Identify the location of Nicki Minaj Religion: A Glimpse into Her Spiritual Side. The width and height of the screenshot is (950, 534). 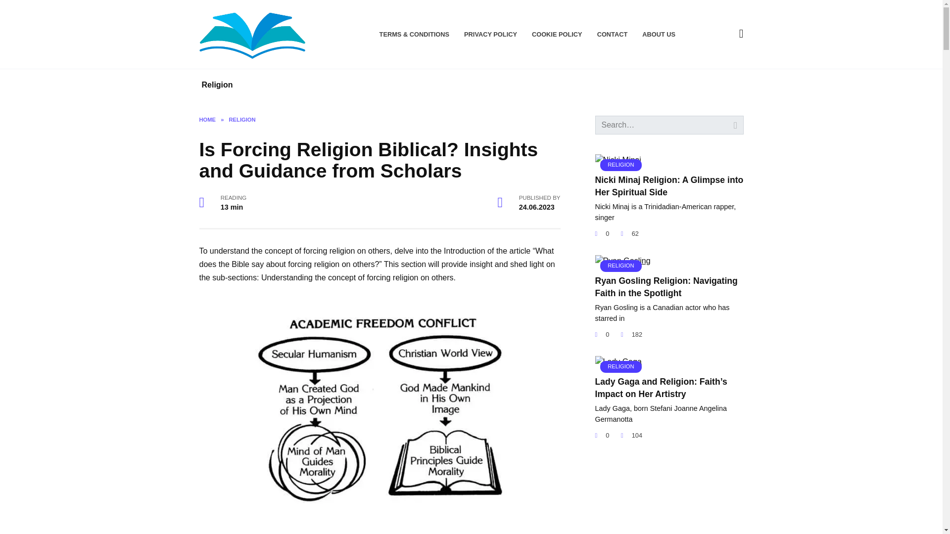
(668, 186).